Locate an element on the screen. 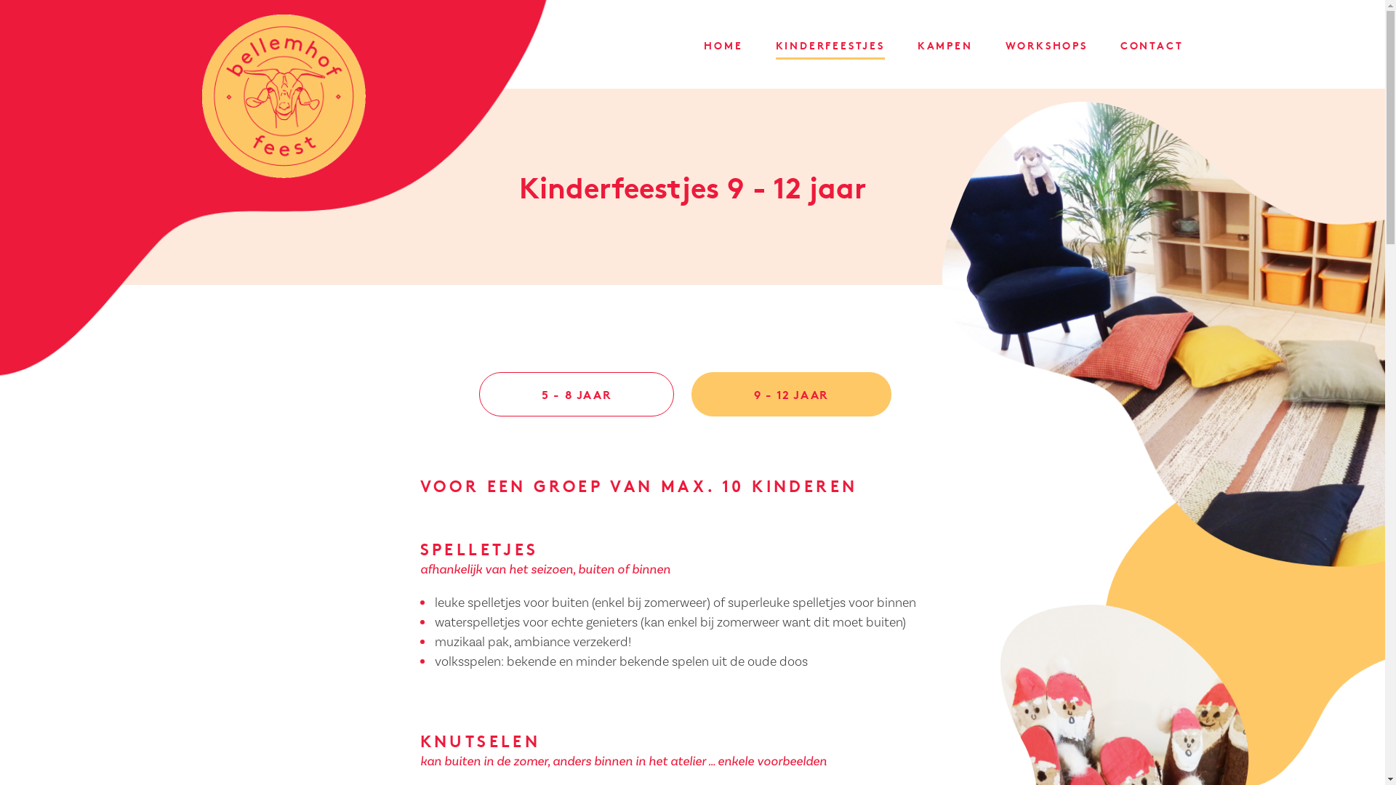 This screenshot has height=785, width=1396. CONTACT is located at coordinates (1152, 49).